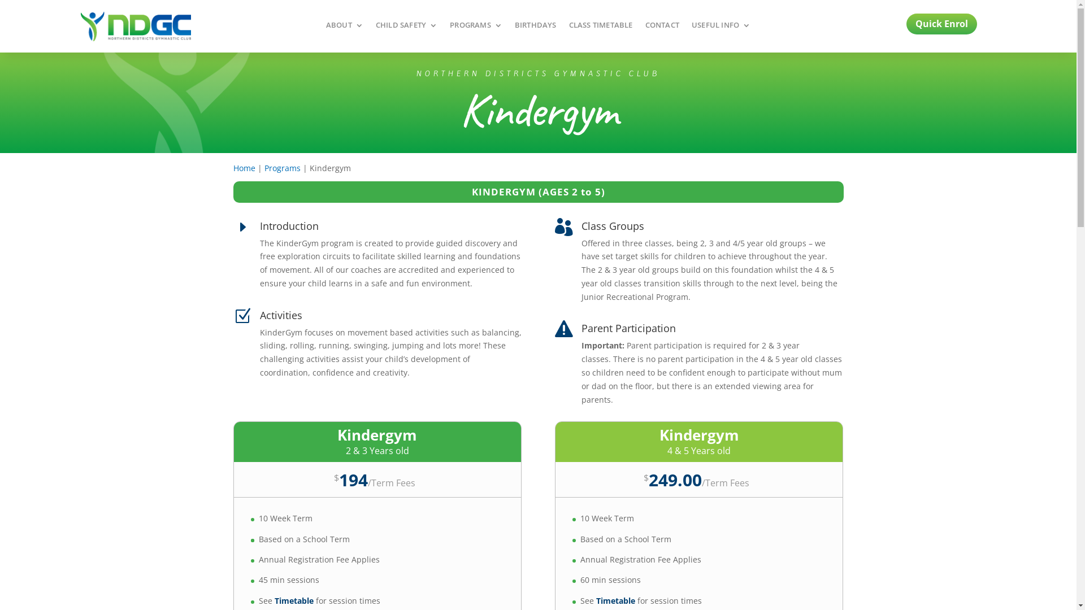 The image size is (1085, 610). I want to click on Home, so click(244, 168).